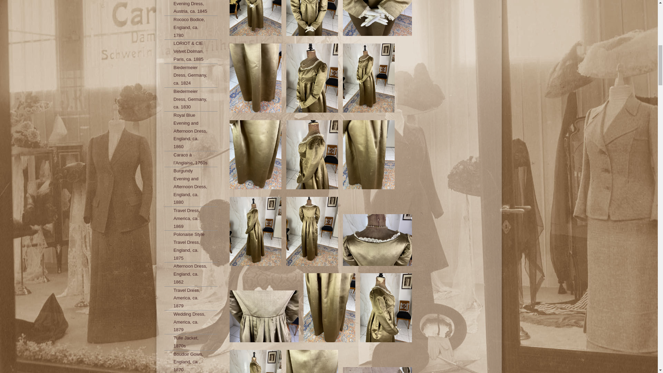 Image resolution: width=663 pixels, height=373 pixels. I want to click on 2 antique empire silk dress 1805, so click(256, 37).